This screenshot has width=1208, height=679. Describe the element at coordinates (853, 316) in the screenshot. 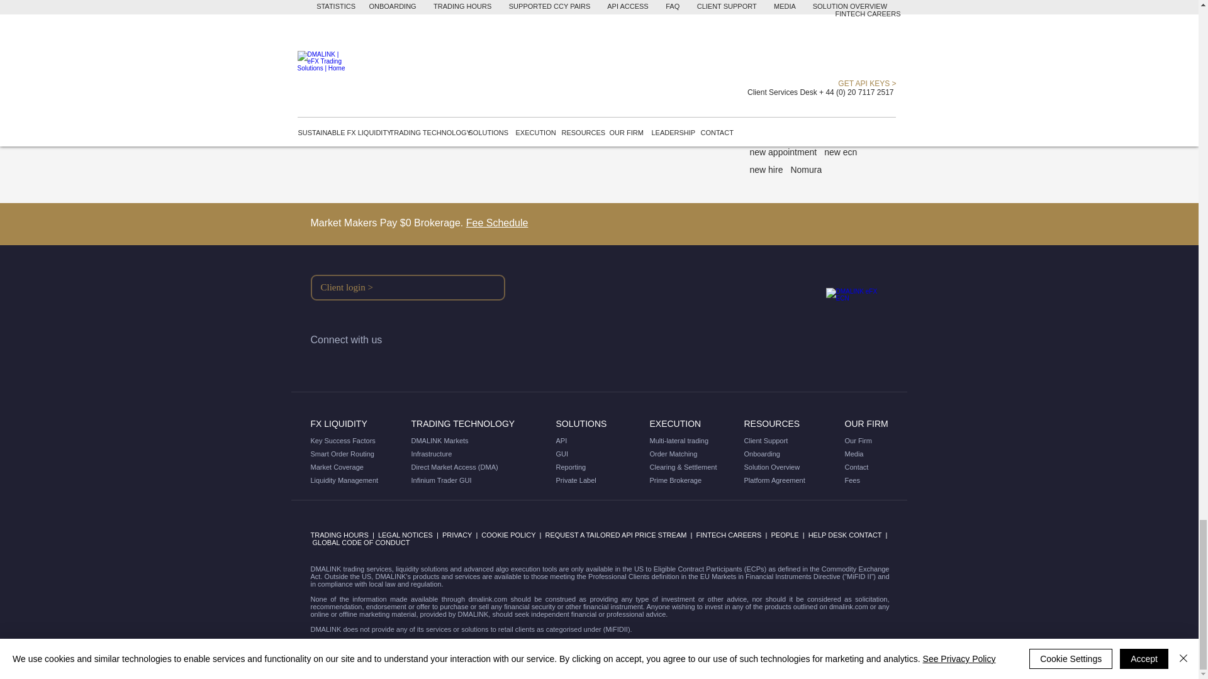

I see `DMALINK` at that location.